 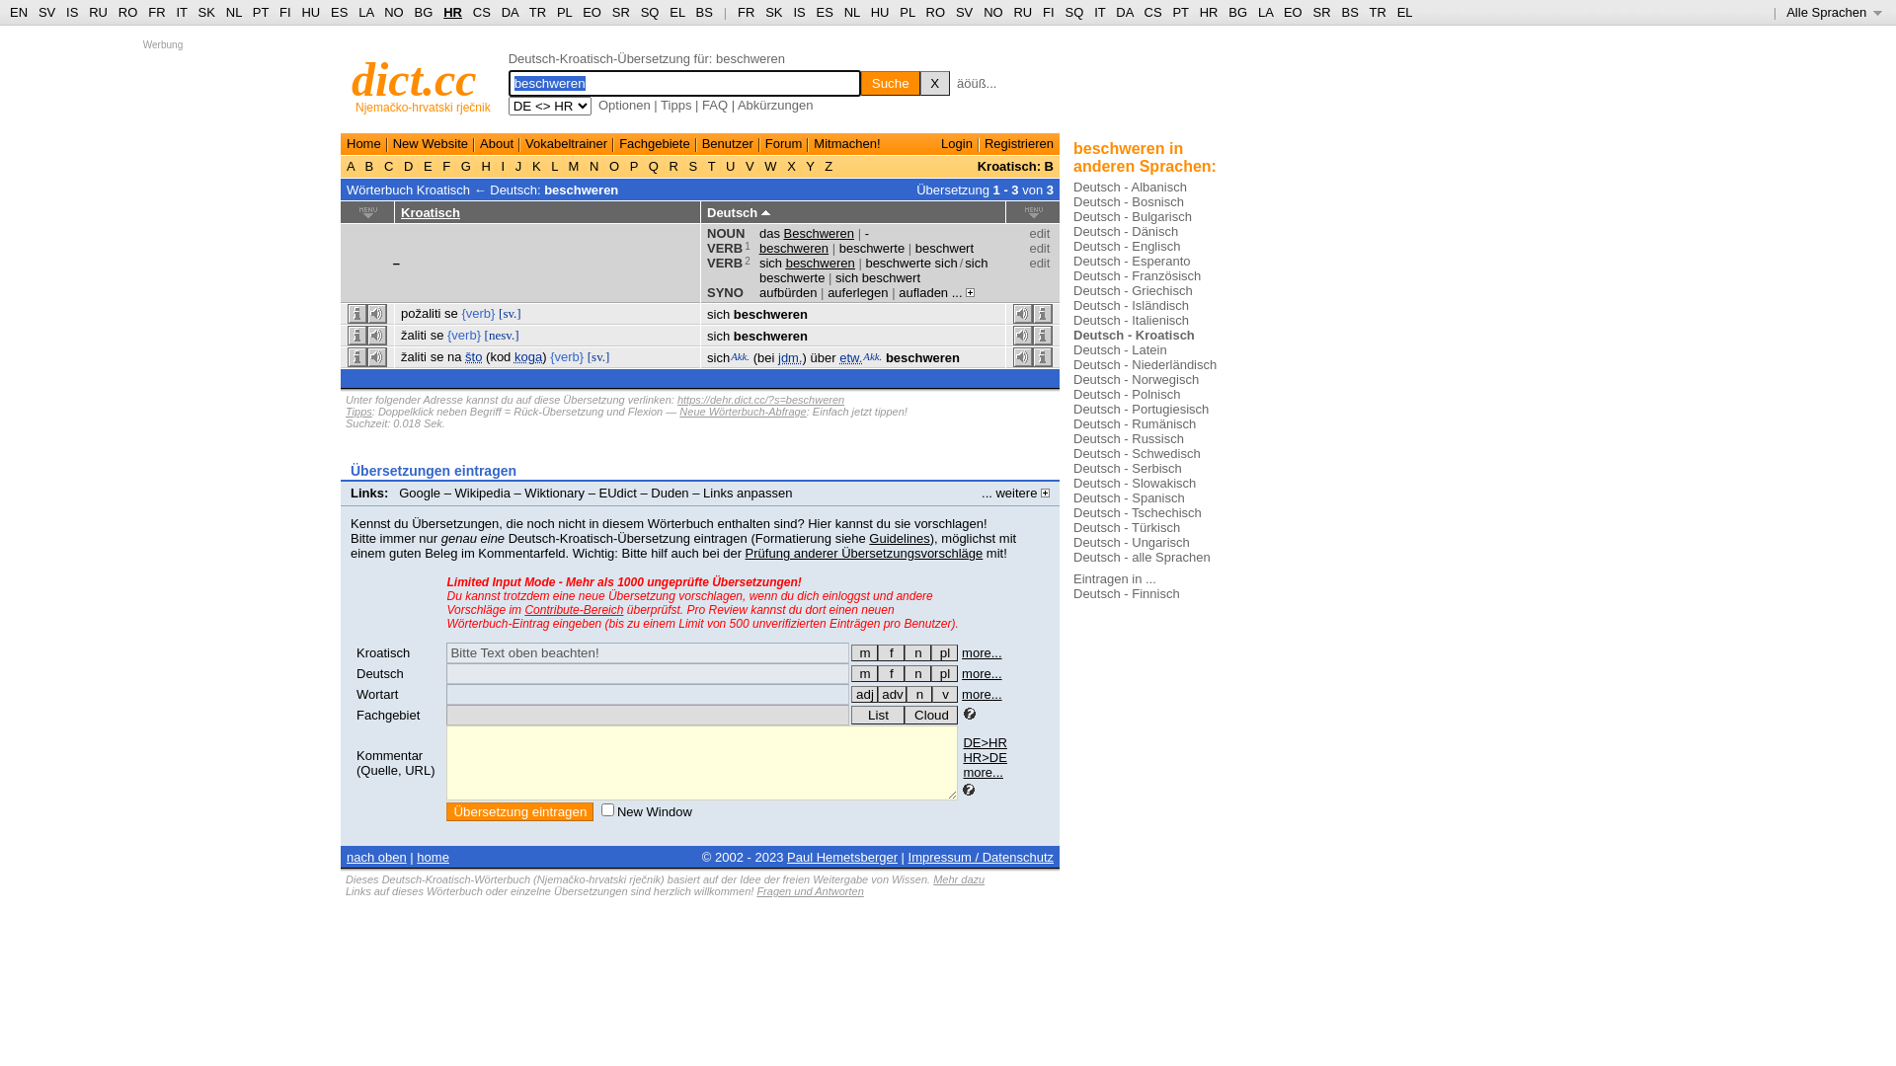 I want to click on dict.cc, so click(x=415, y=79).